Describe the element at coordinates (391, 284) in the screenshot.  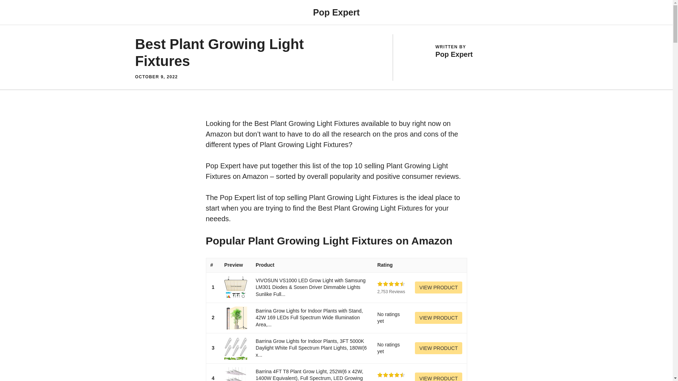
I see `Reviews on Amazon` at that location.